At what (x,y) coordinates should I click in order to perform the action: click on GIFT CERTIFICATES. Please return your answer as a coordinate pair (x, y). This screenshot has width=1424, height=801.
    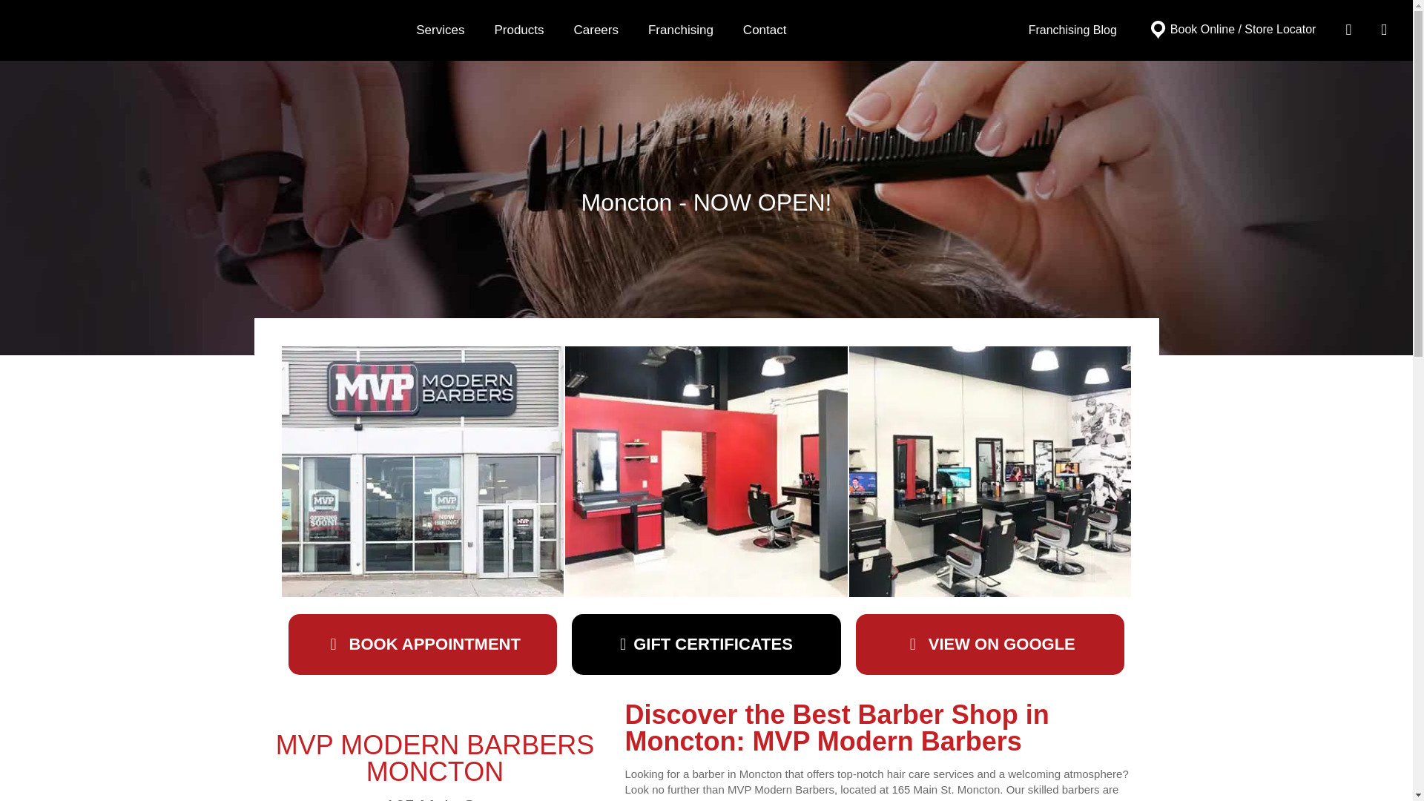
    Looking at the image, I should click on (706, 645).